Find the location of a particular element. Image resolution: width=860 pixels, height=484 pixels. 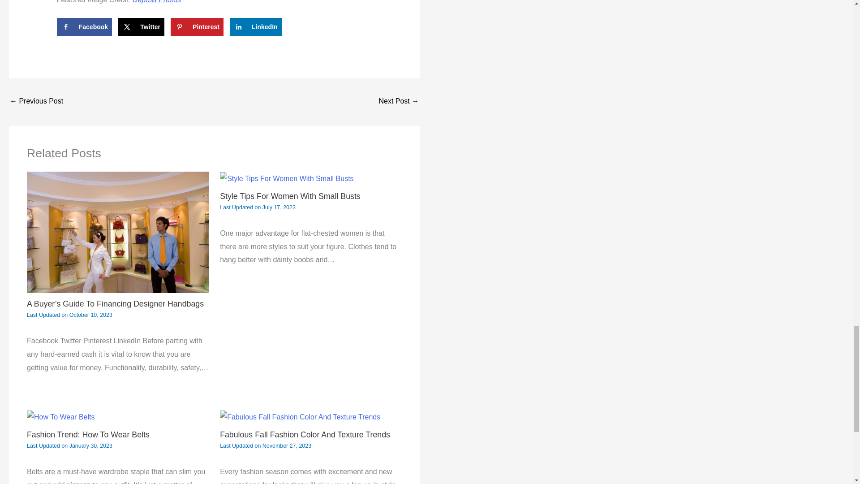

Share on Facebook is located at coordinates (84, 26).